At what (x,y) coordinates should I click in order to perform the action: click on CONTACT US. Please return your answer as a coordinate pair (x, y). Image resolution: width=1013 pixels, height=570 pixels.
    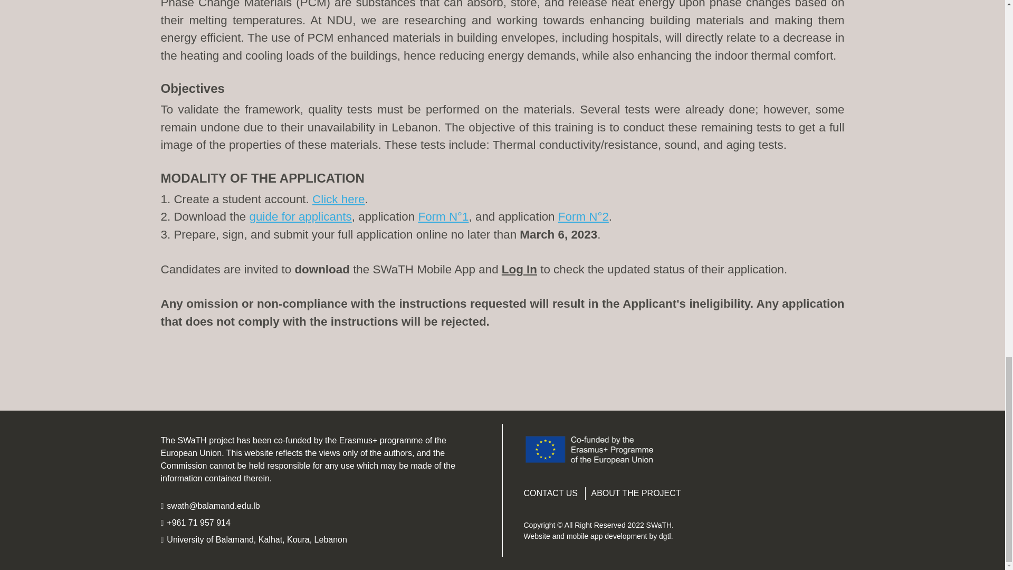
    Looking at the image, I should click on (550, 493).